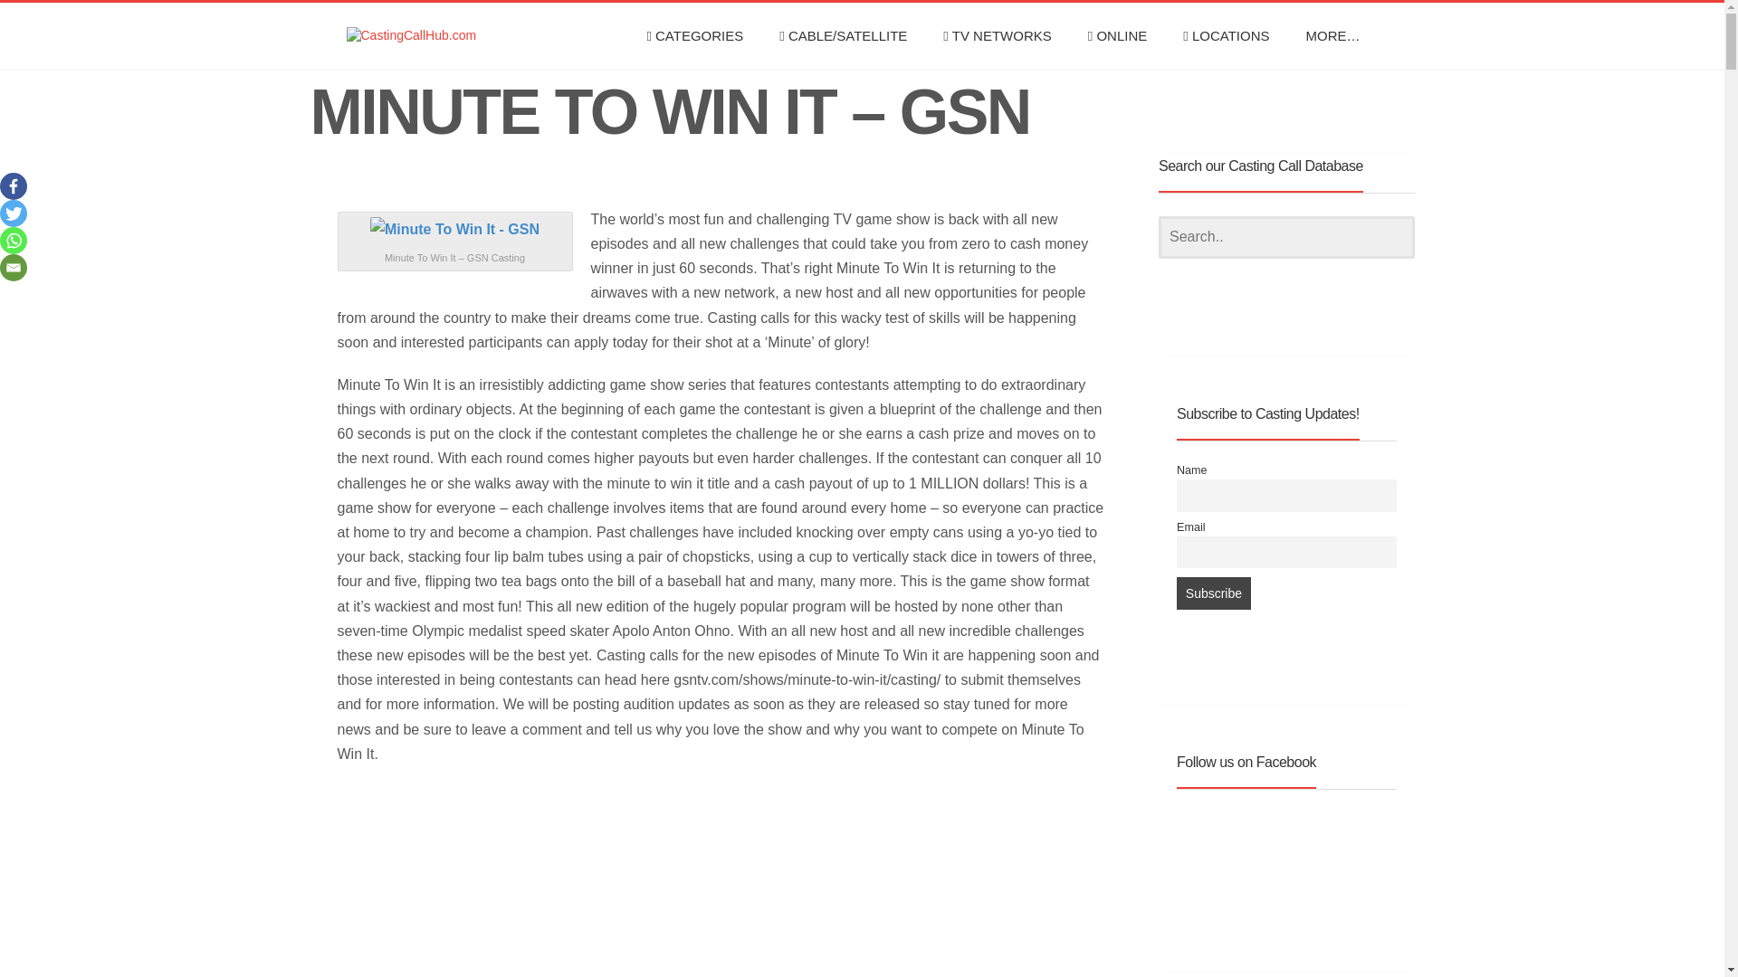 The height and width of the screenshot is (977, 1738). Describe the element at coordinates (14, 186) in the screenshot. I see `Facebook` at that location.